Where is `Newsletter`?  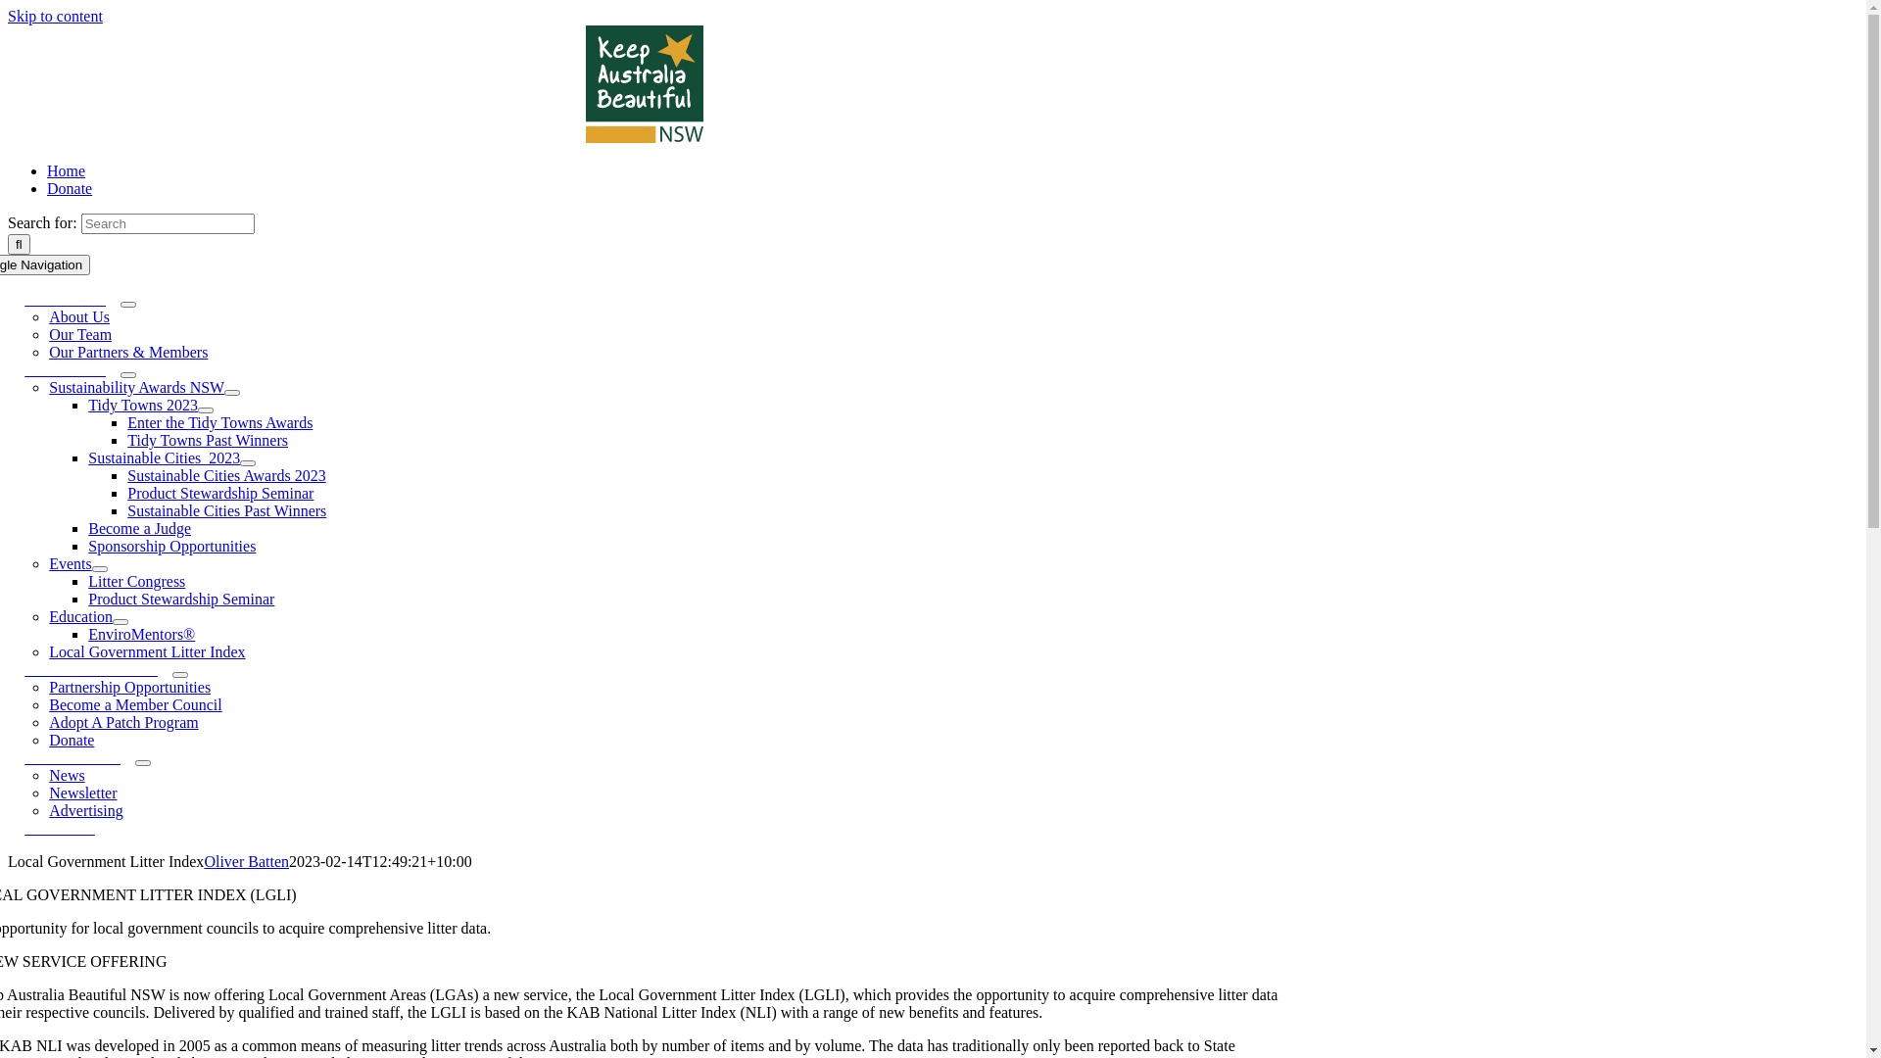
Newsletter is located at coordinates (82, 793).